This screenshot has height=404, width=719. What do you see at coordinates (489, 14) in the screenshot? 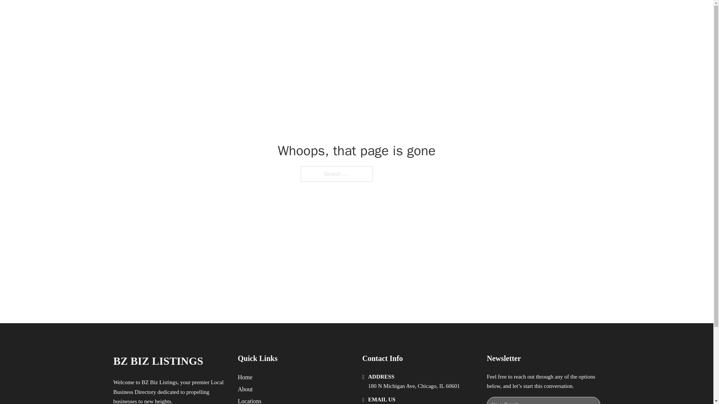
I see `LOCATIONS` at bounding box center [489, 14].